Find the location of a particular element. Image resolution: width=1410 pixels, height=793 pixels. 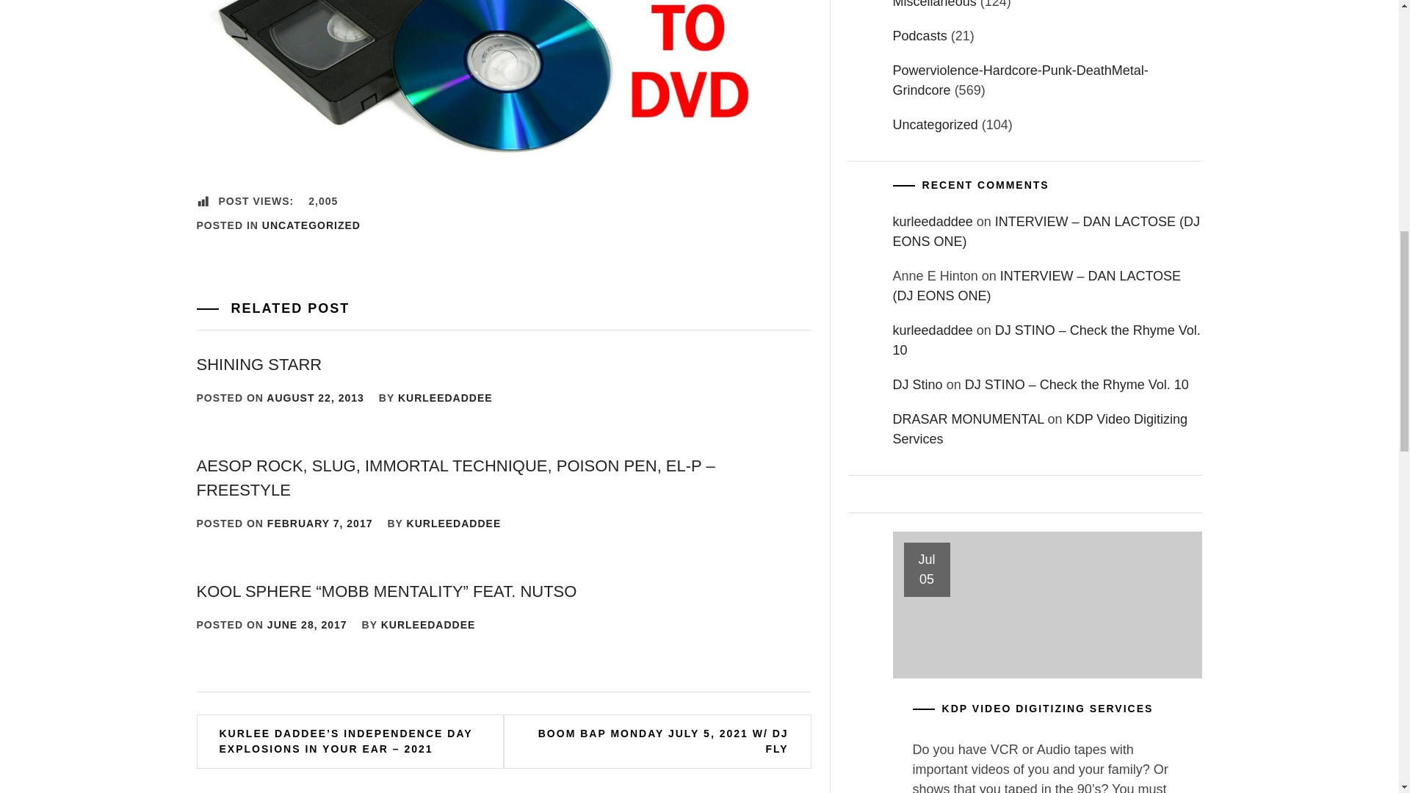

Miscellaneous is located at coordinates (934, 4).